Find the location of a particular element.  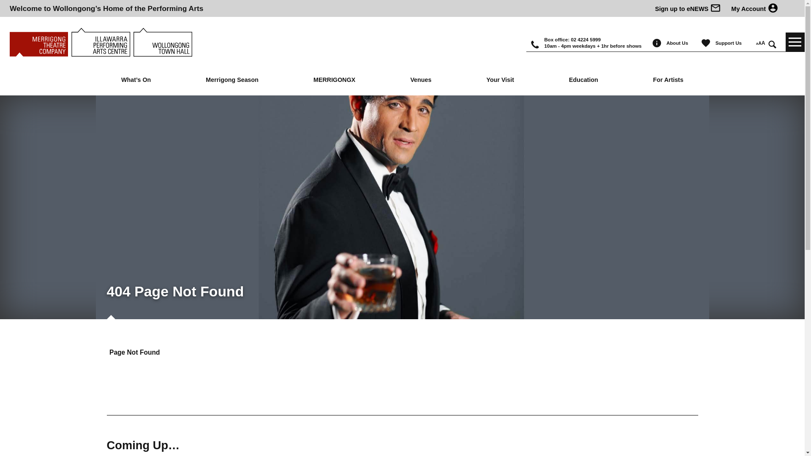

Venues is located at coordinates (421, 80).